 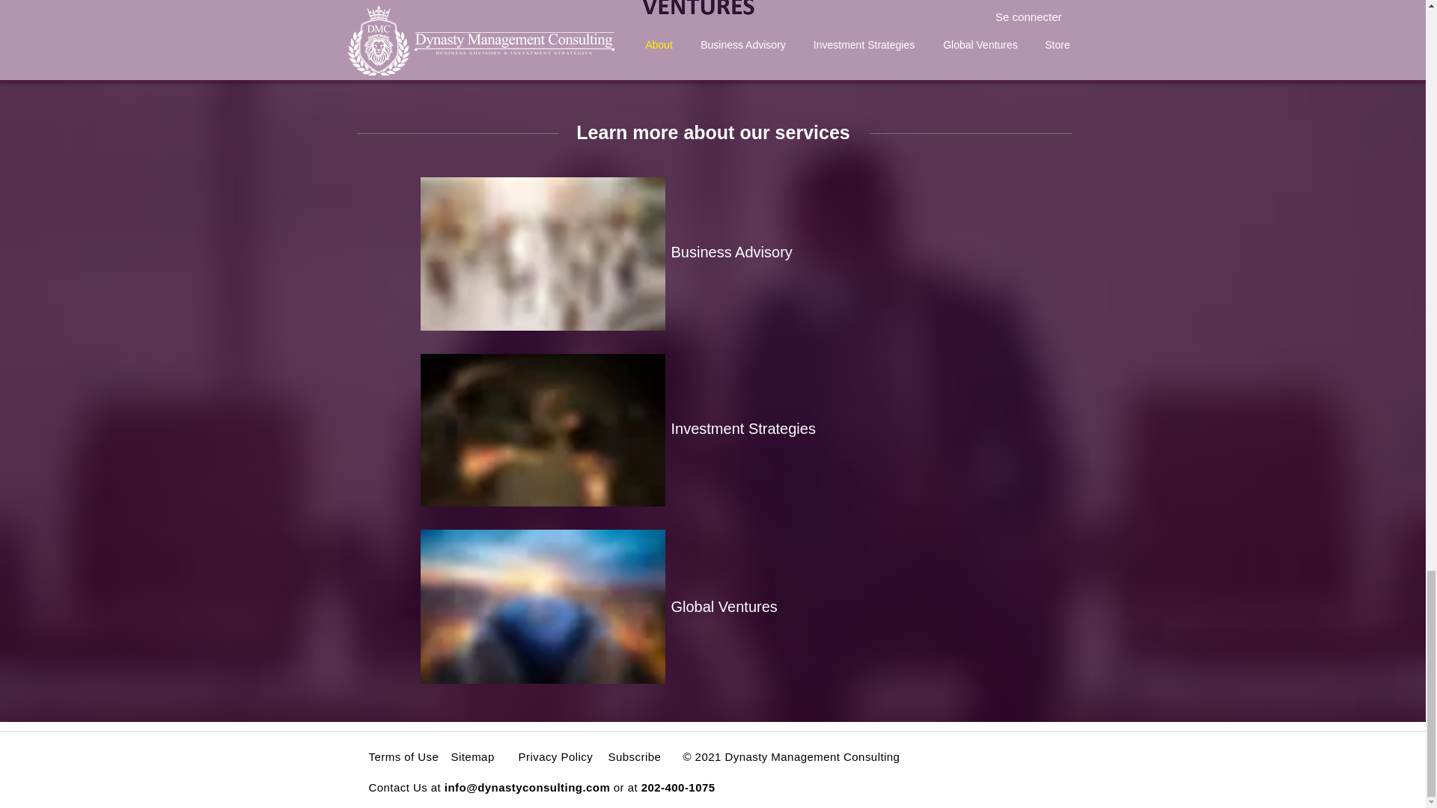 I want to click on Investment Strategies, so click(x=742, y=428).